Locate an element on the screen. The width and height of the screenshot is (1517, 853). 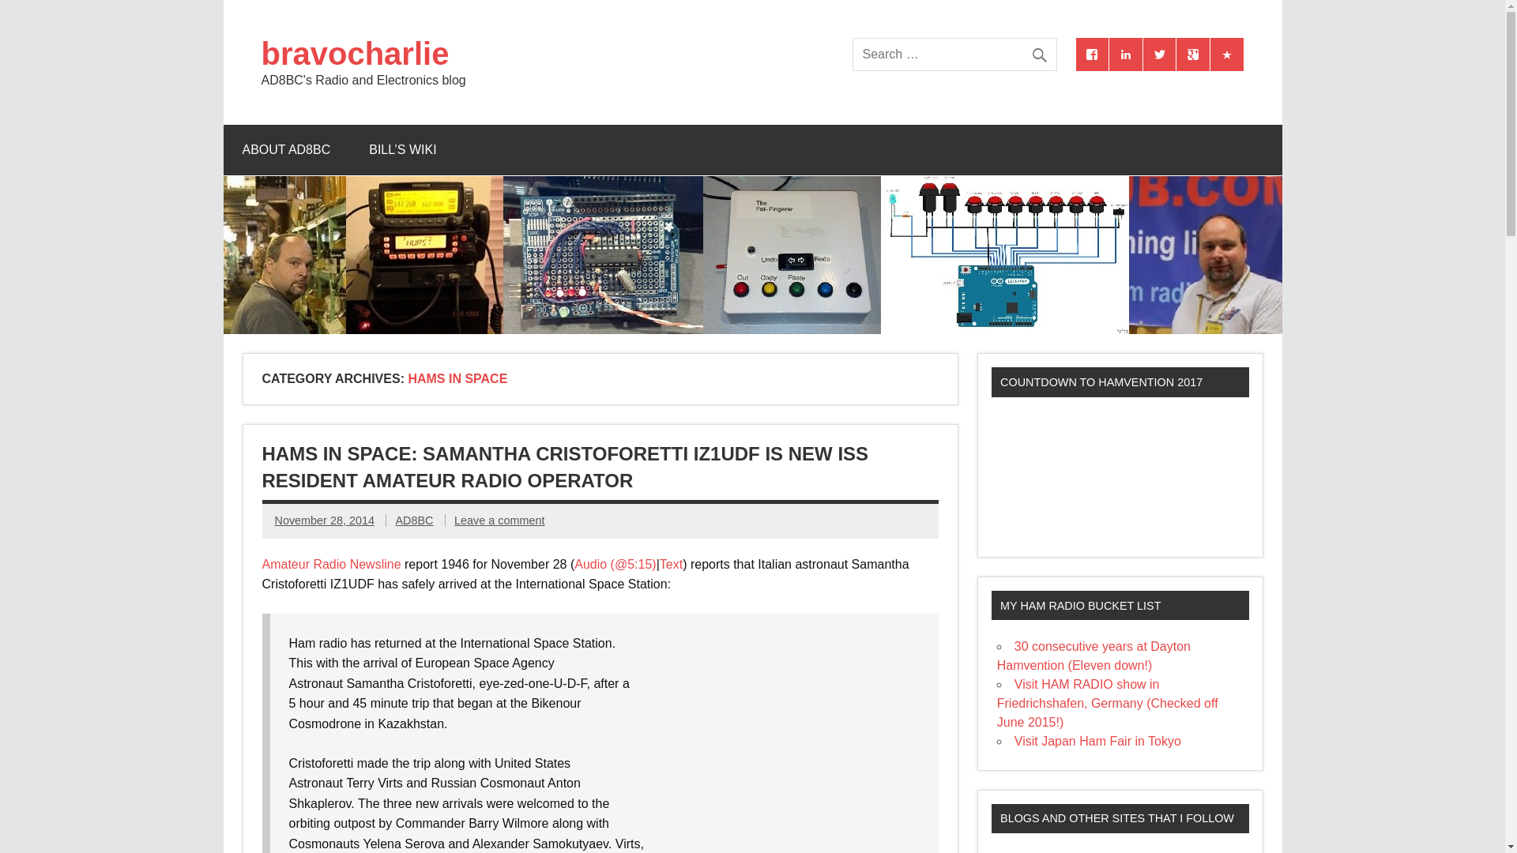
Visit Japan Ham Fair in Tokyo is located at coordinates (1098, 741).